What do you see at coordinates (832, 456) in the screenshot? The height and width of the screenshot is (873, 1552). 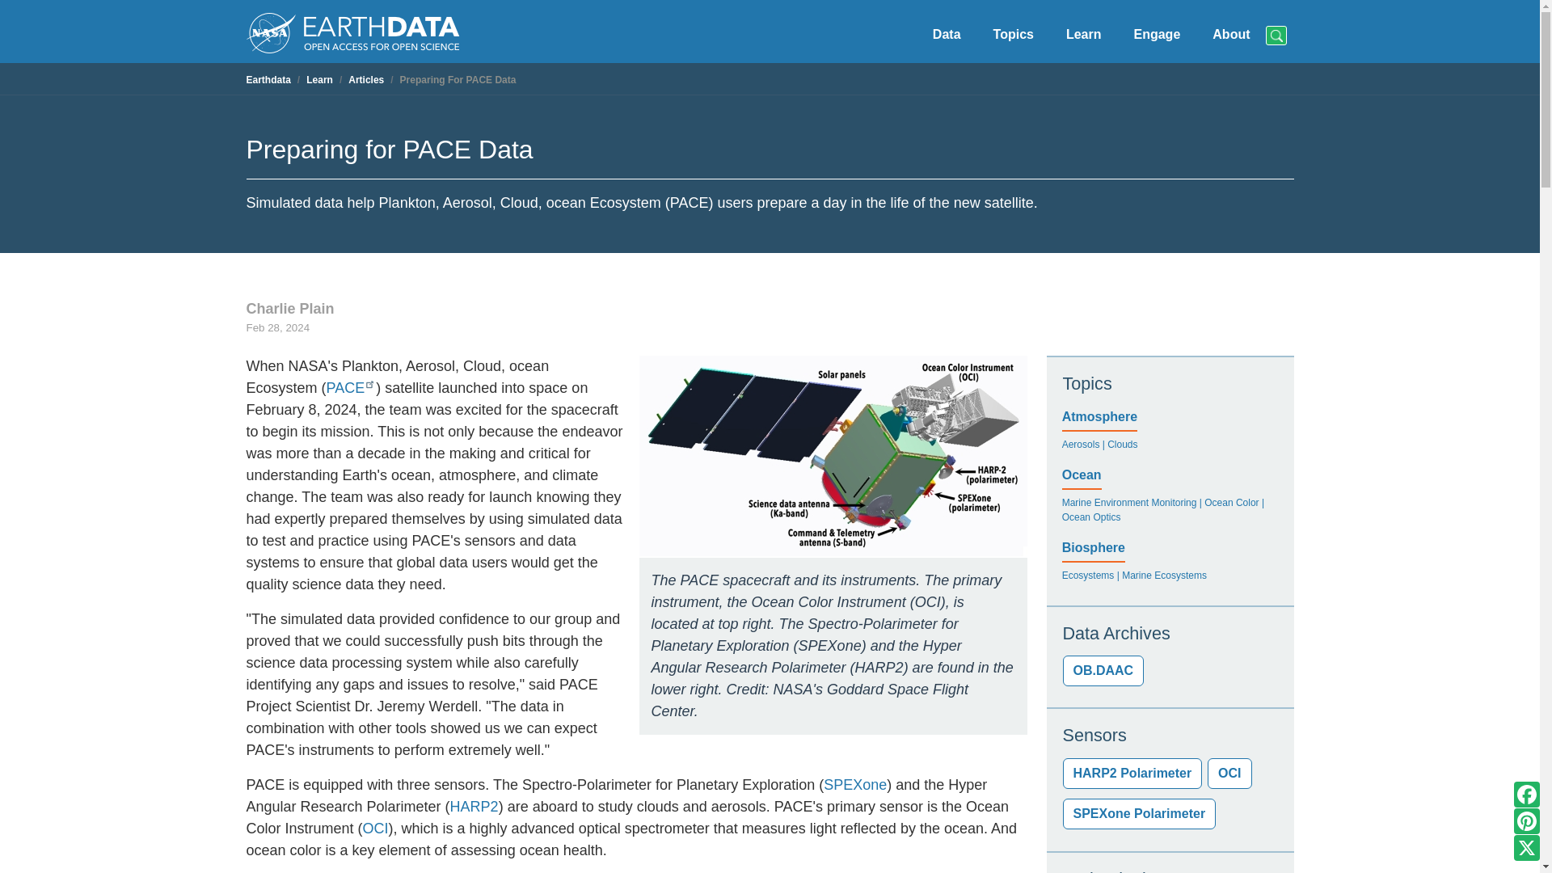 I see `PACE and its Instruments ` at bounding box center [832, 456].